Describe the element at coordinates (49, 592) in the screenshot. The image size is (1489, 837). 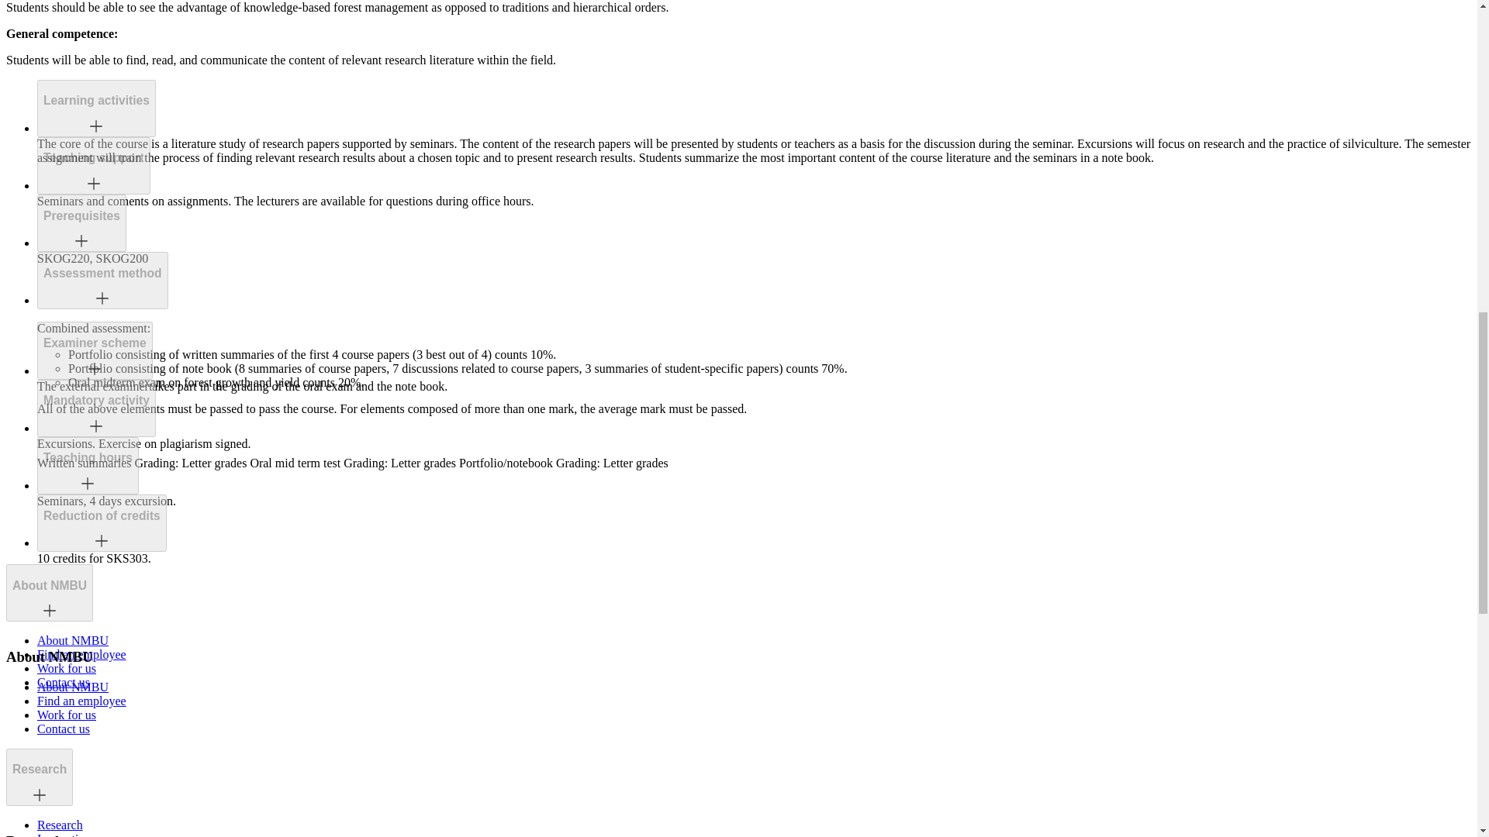
I see `About NMBU` at that location.